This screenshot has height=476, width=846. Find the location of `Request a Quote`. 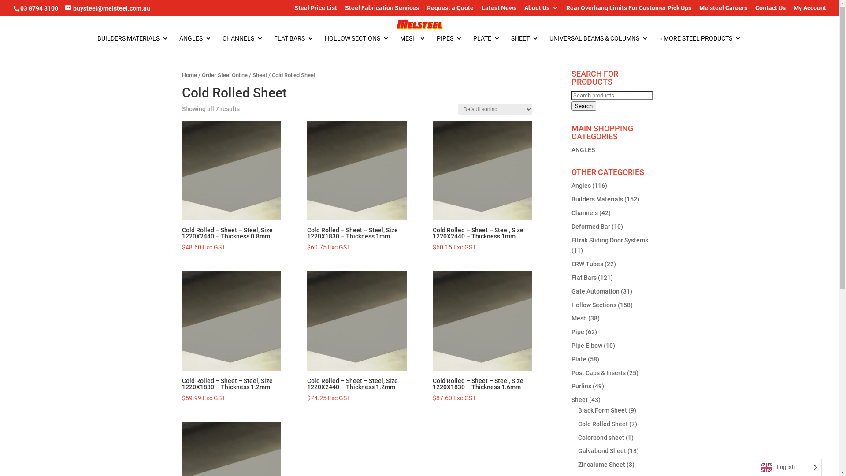

Request a Quote is located at coordinates (450, 10).